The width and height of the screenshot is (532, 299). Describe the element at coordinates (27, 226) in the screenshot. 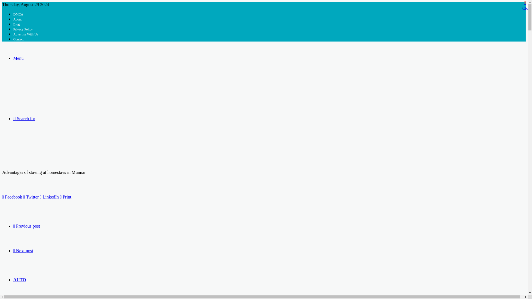

I see `Previous post` at that location.